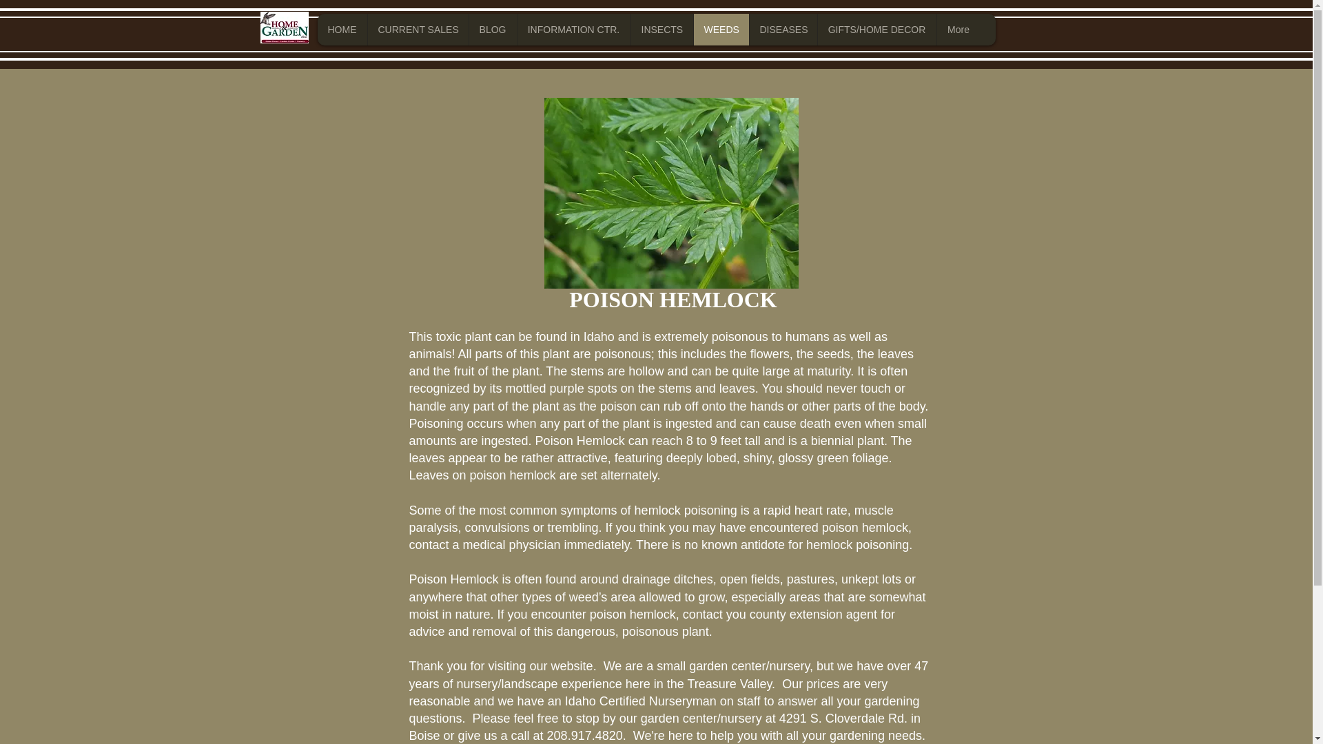 The width and height of the screenshot is (1323, 744). What do you see at coordinates (417, 29) in the screenshot?
I see `CURRENT SALES` at bounding box center [417, 29].